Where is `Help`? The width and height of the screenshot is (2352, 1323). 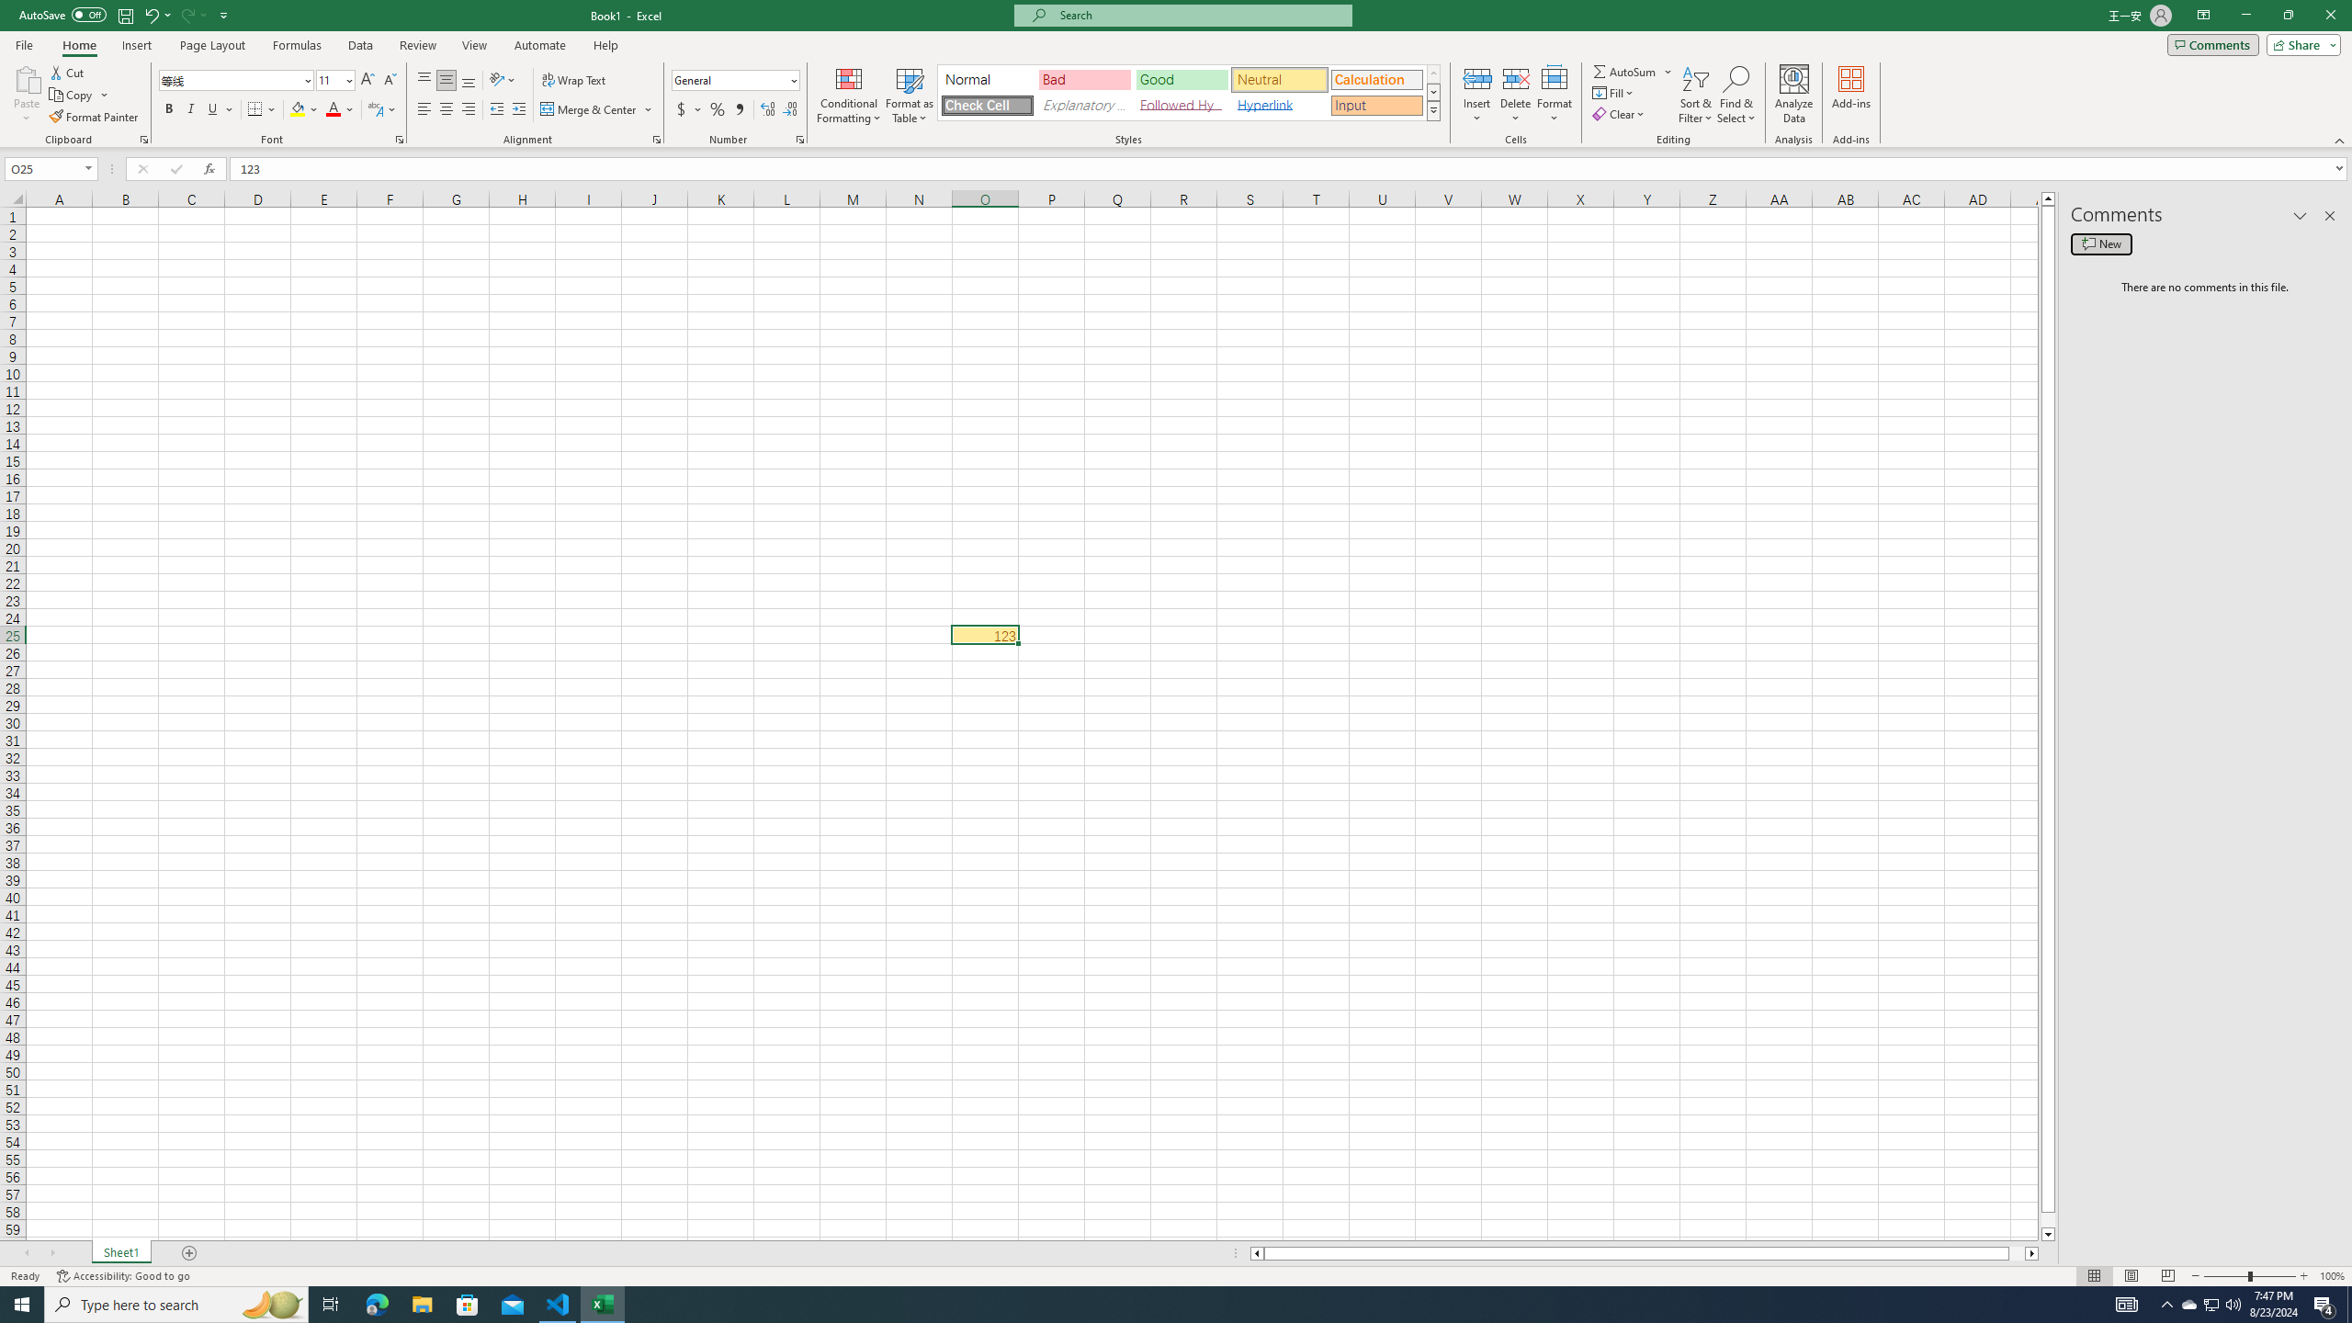 Help is located at coordinates (605, 45).